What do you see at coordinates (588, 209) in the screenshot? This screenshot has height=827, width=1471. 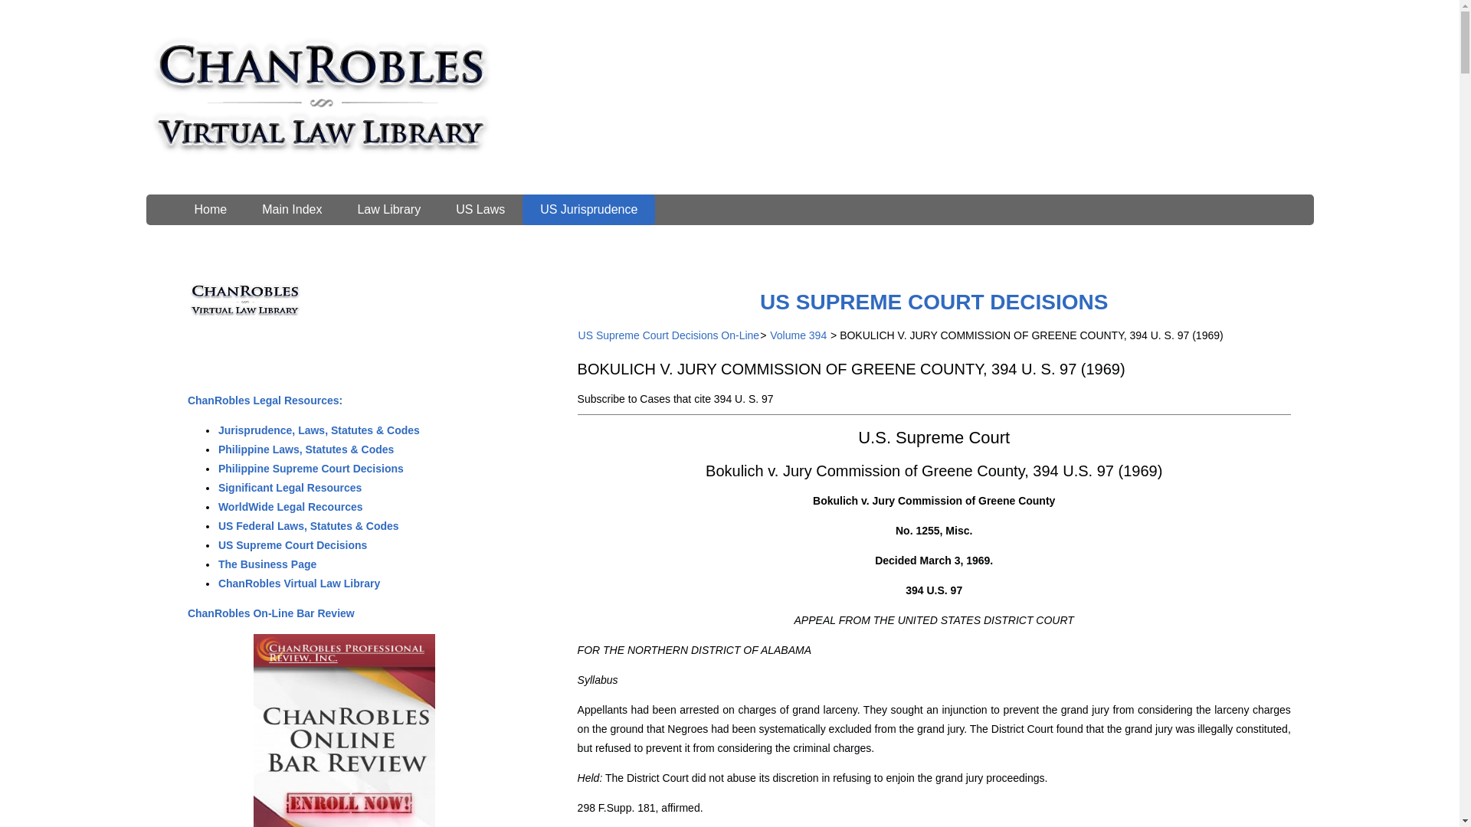 I see `US Jurisprudence` at bounding box center [588, 209].